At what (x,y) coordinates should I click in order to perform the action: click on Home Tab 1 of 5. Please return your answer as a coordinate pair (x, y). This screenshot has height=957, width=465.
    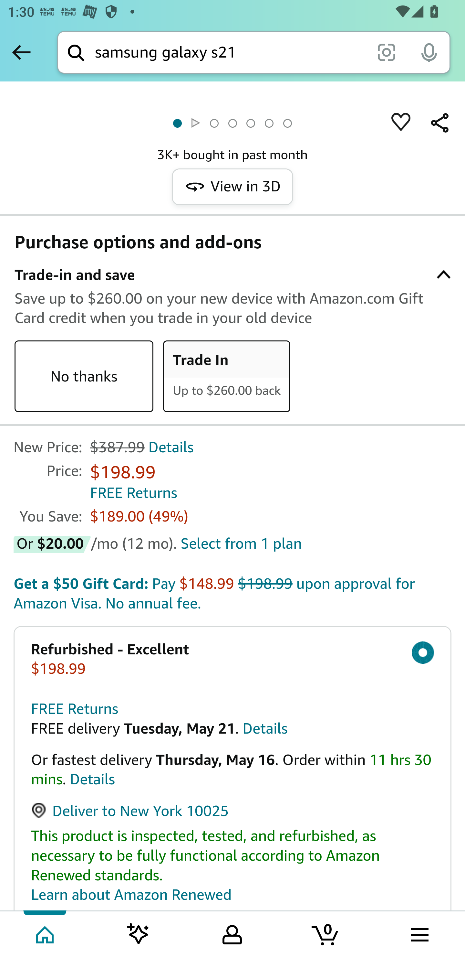
    Looking at the image, I should click on (46, 933).